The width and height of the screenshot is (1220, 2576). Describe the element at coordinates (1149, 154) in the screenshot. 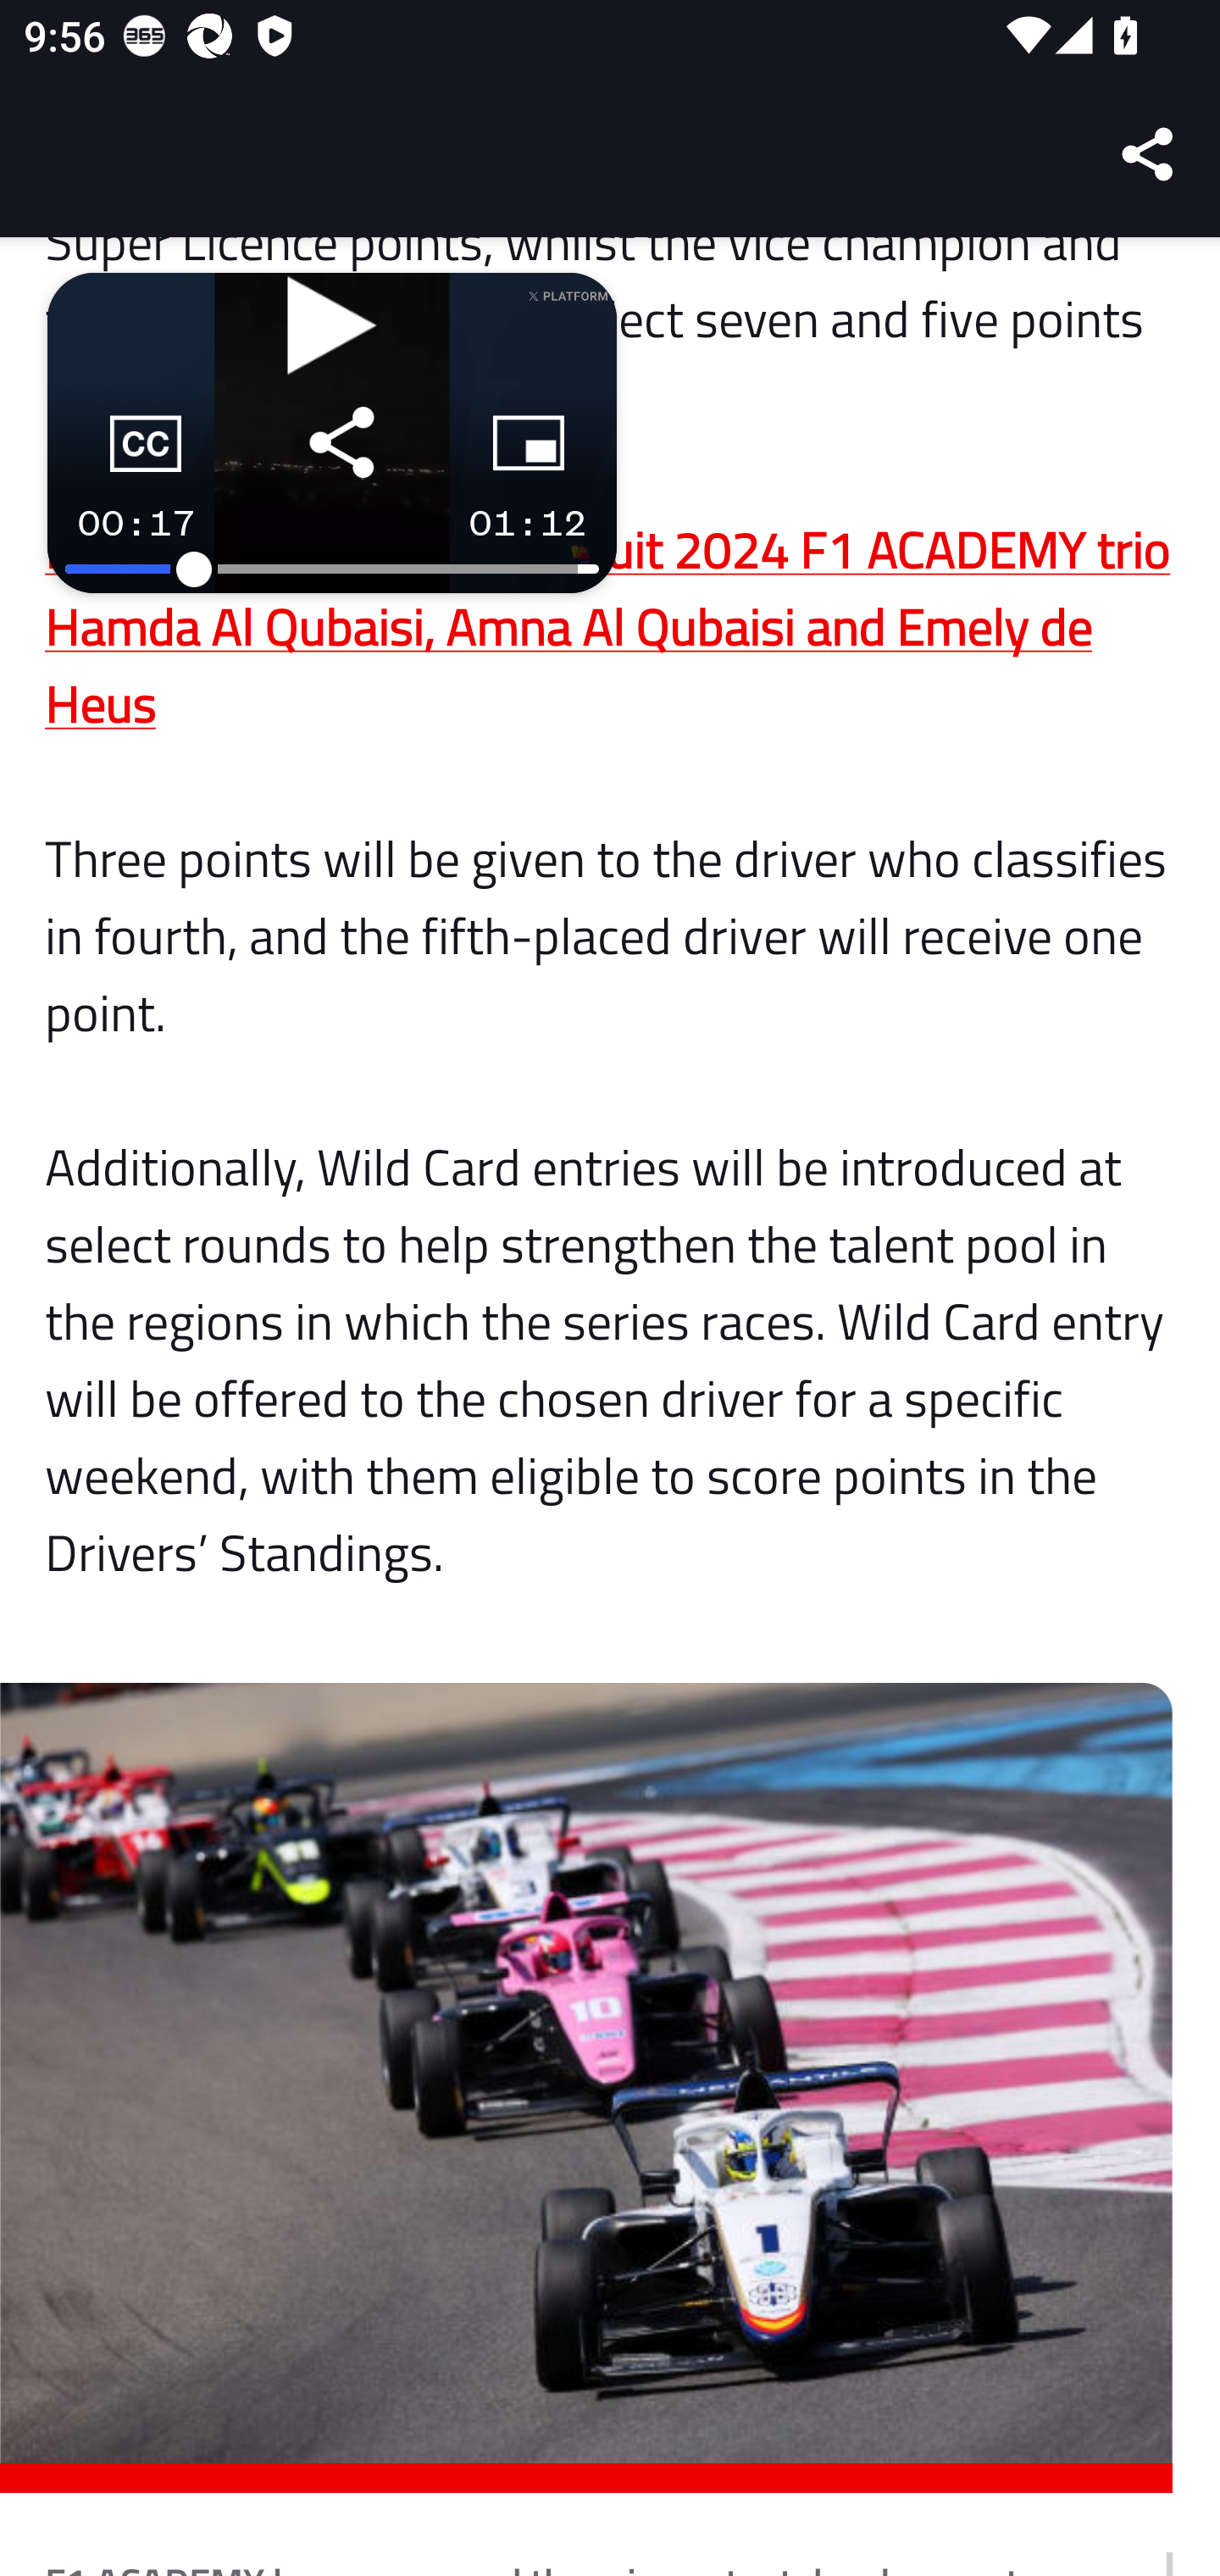

I see `Share` at that location.